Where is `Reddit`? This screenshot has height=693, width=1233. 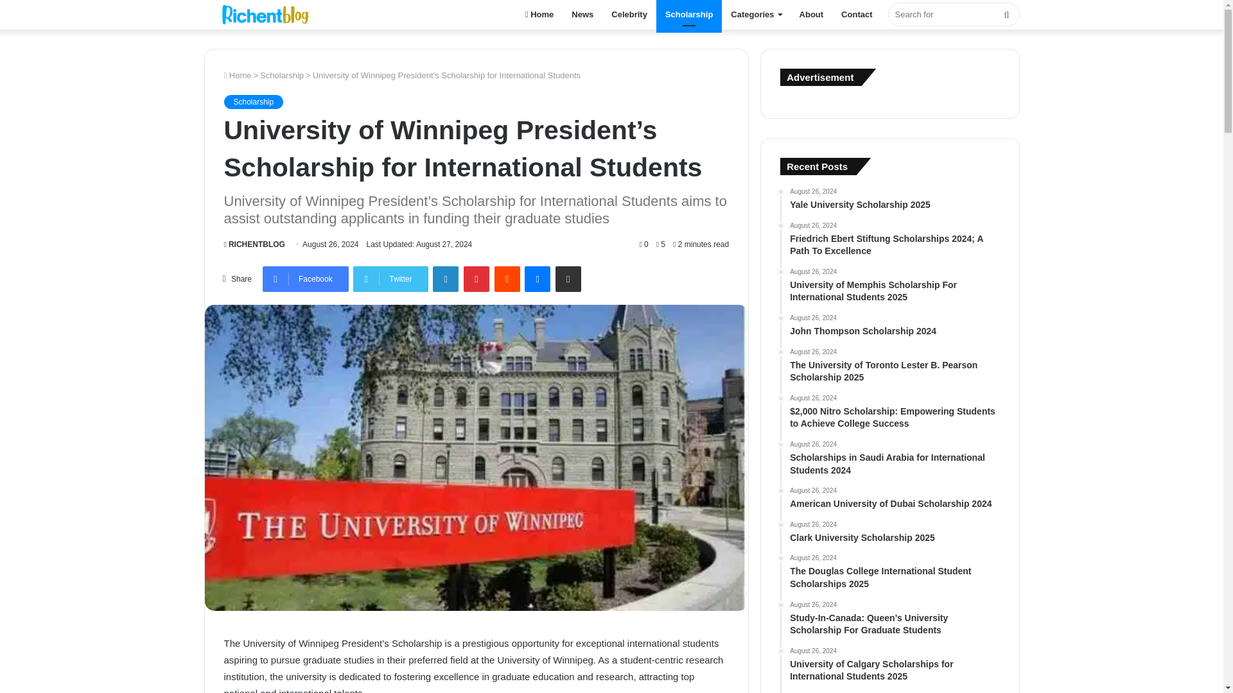
Reddit is located at coordinates (507, 278).